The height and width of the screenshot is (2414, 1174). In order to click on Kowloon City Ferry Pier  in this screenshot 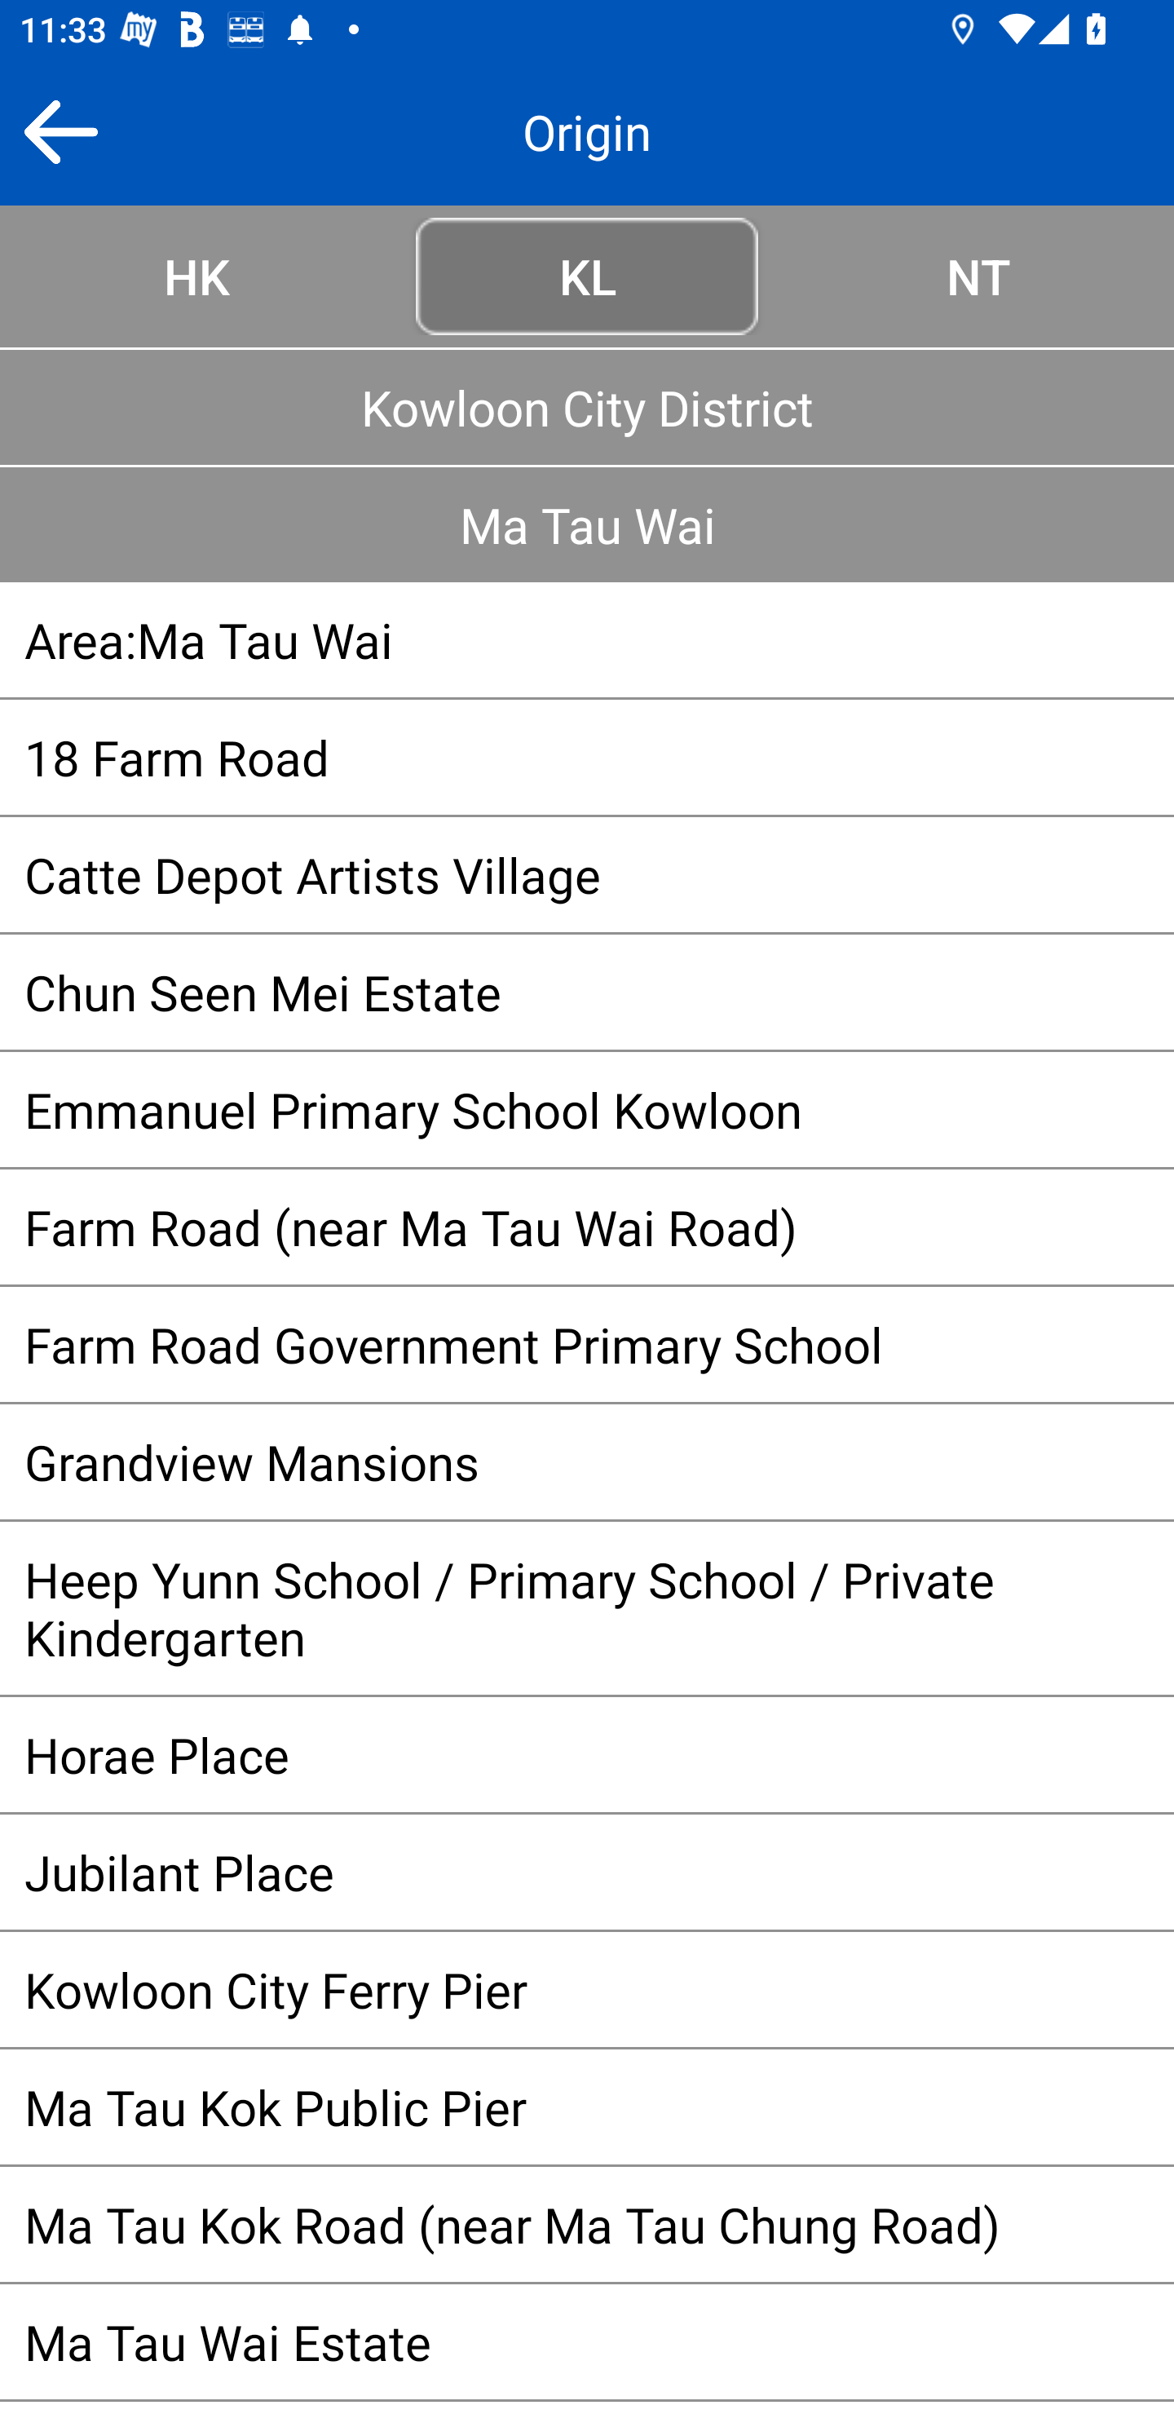, I will do `click(587, 1989)`.